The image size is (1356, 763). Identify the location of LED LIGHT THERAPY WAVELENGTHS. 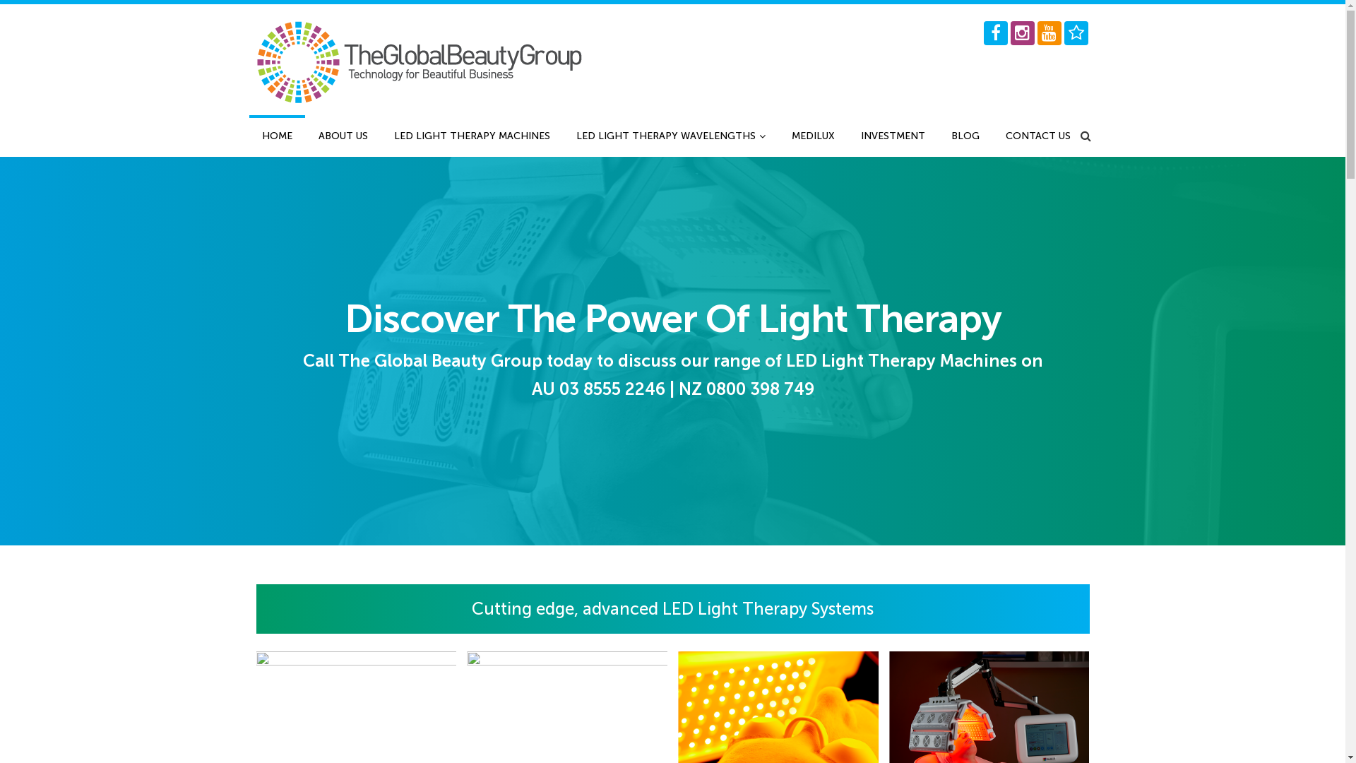
(671, 136).